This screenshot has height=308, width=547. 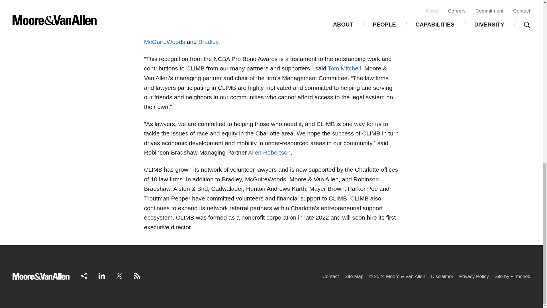 I want to click on LinkedIn, so click(x=101, y=275).